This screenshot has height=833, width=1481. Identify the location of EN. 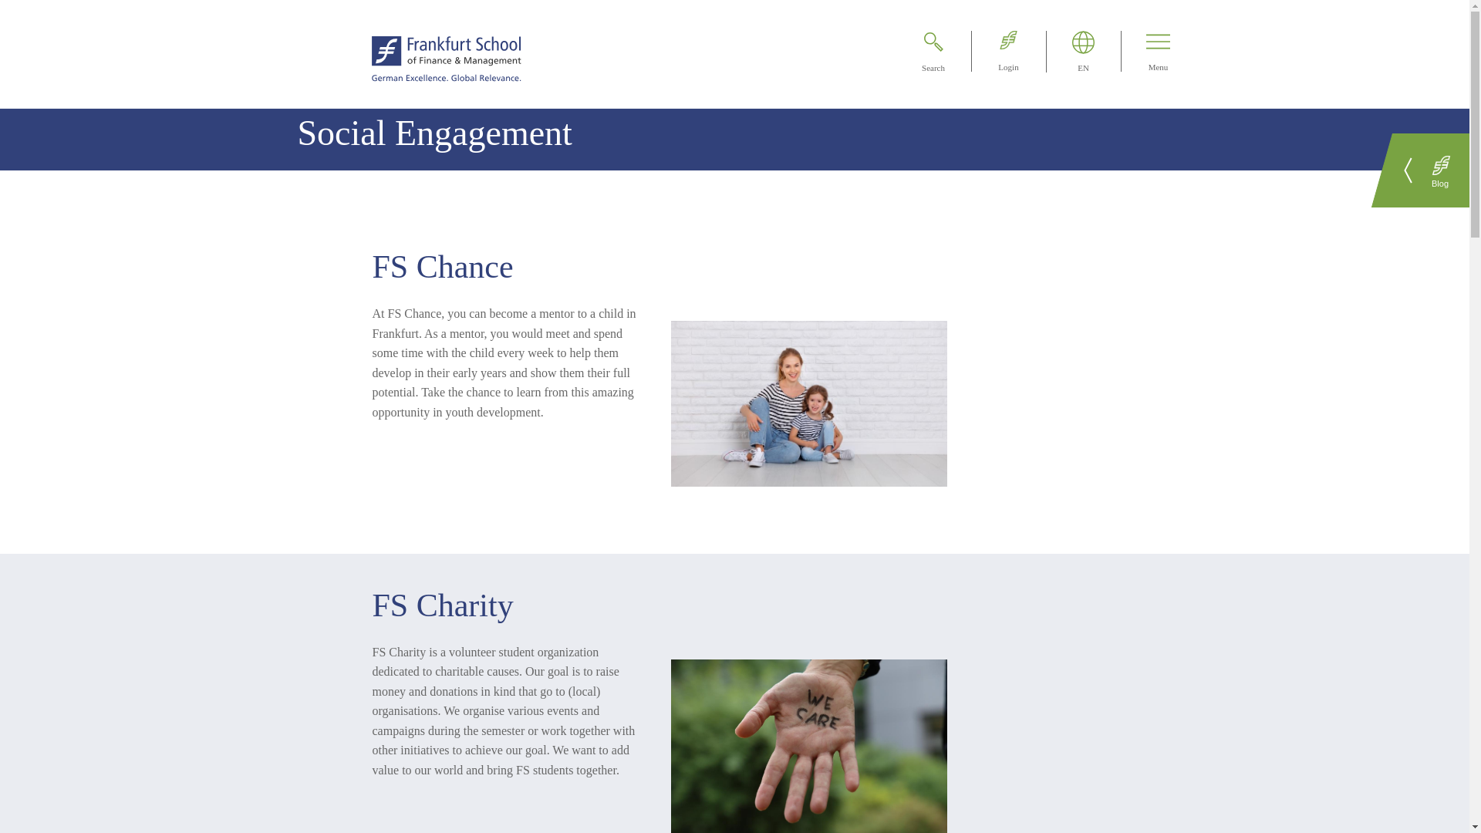
(1071, 51).